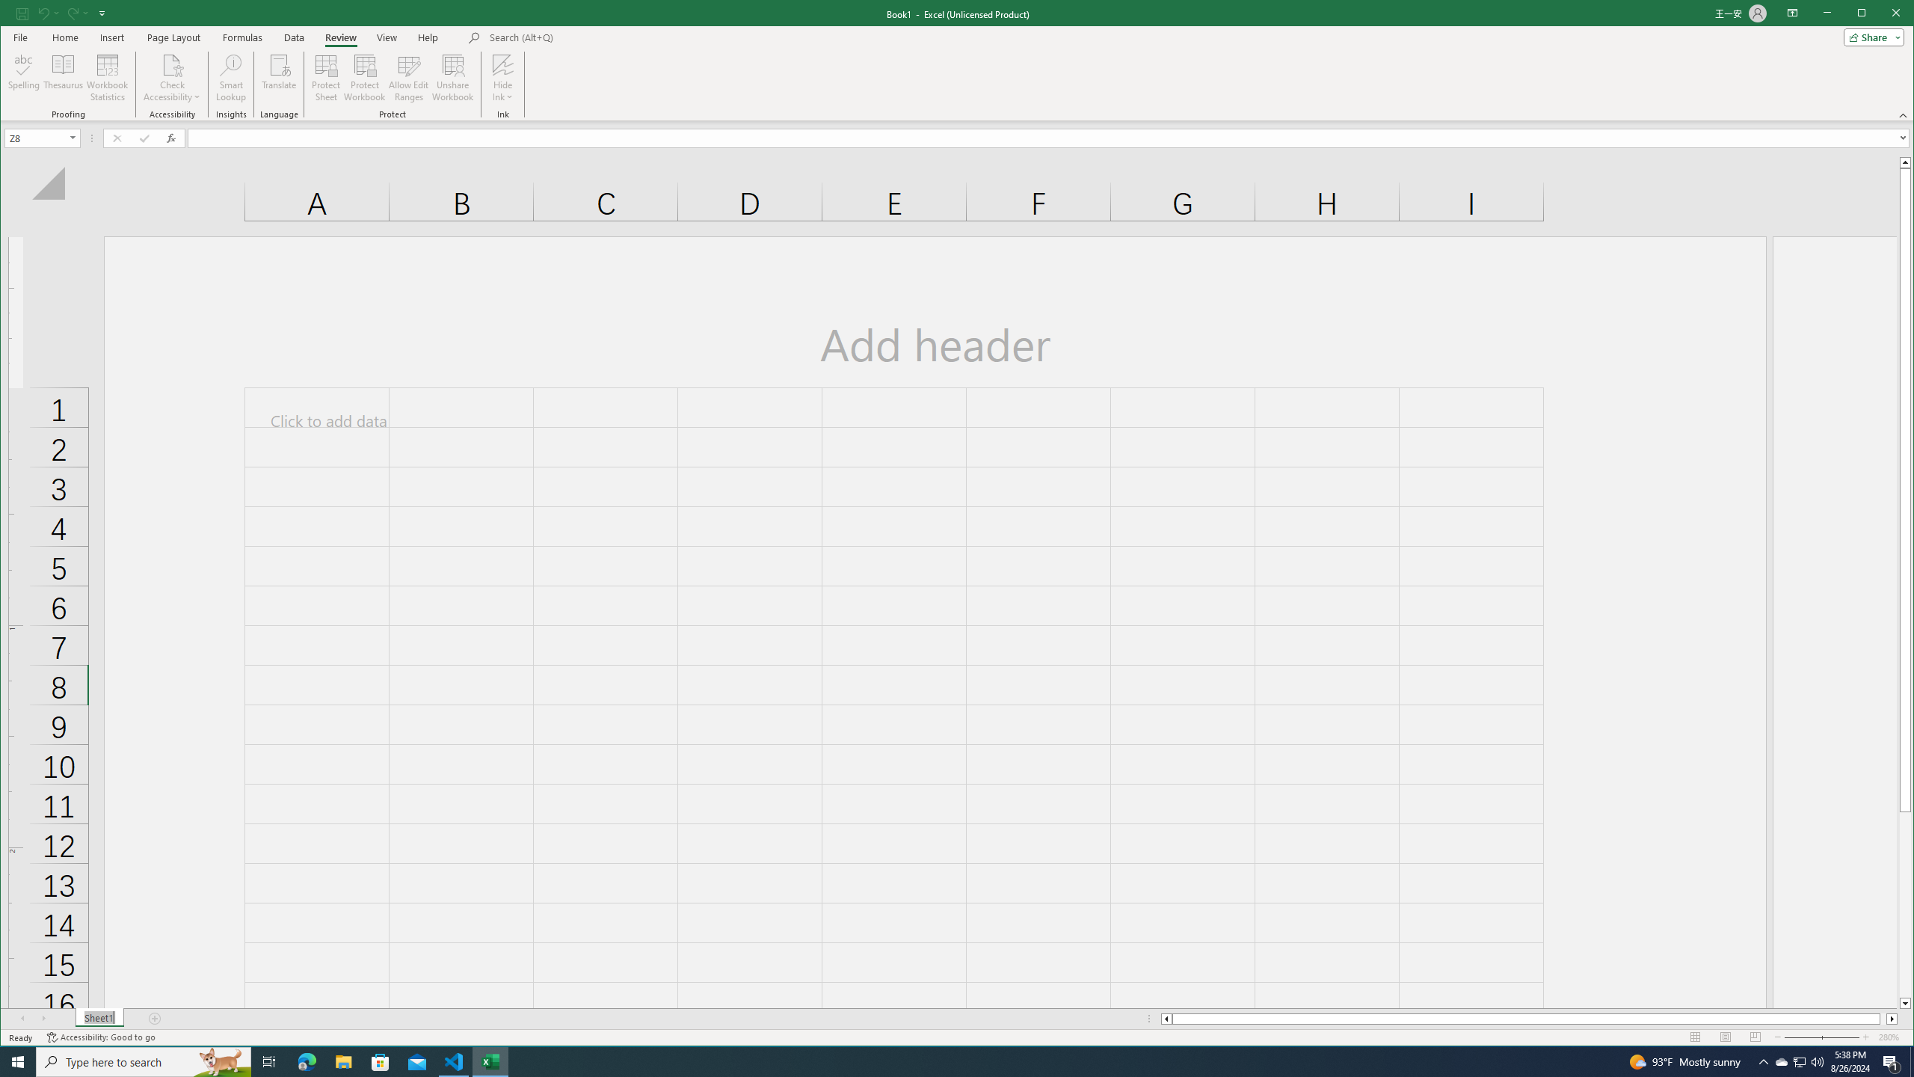 The image size is (1914, 1077). Describe the element at coordinates (343, 1062) in the screenshot. I see `Check Accessibility` at that location.